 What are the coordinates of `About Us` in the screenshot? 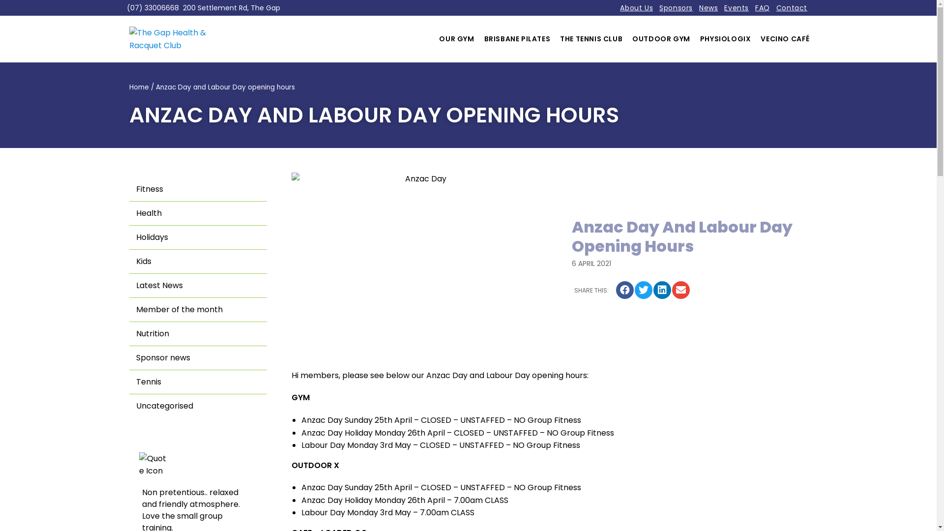 It's located at (636, 8).